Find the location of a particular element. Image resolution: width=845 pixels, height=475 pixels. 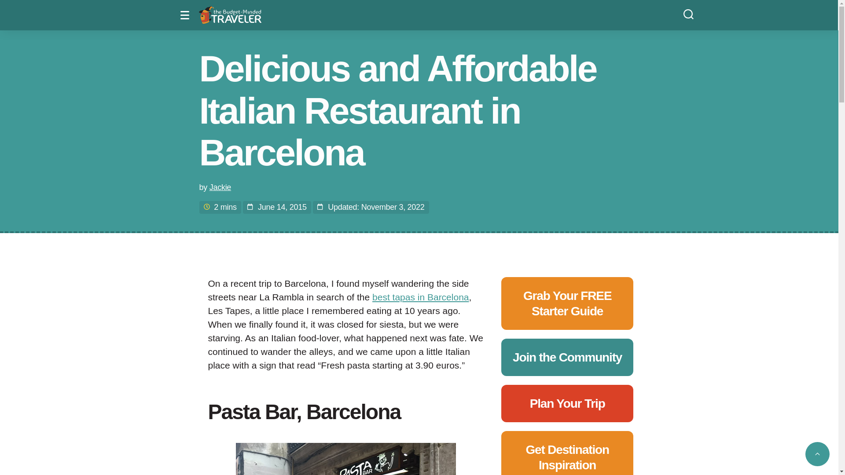

Grab Your FREE Starter Guide is located at coordinates (567, 303).